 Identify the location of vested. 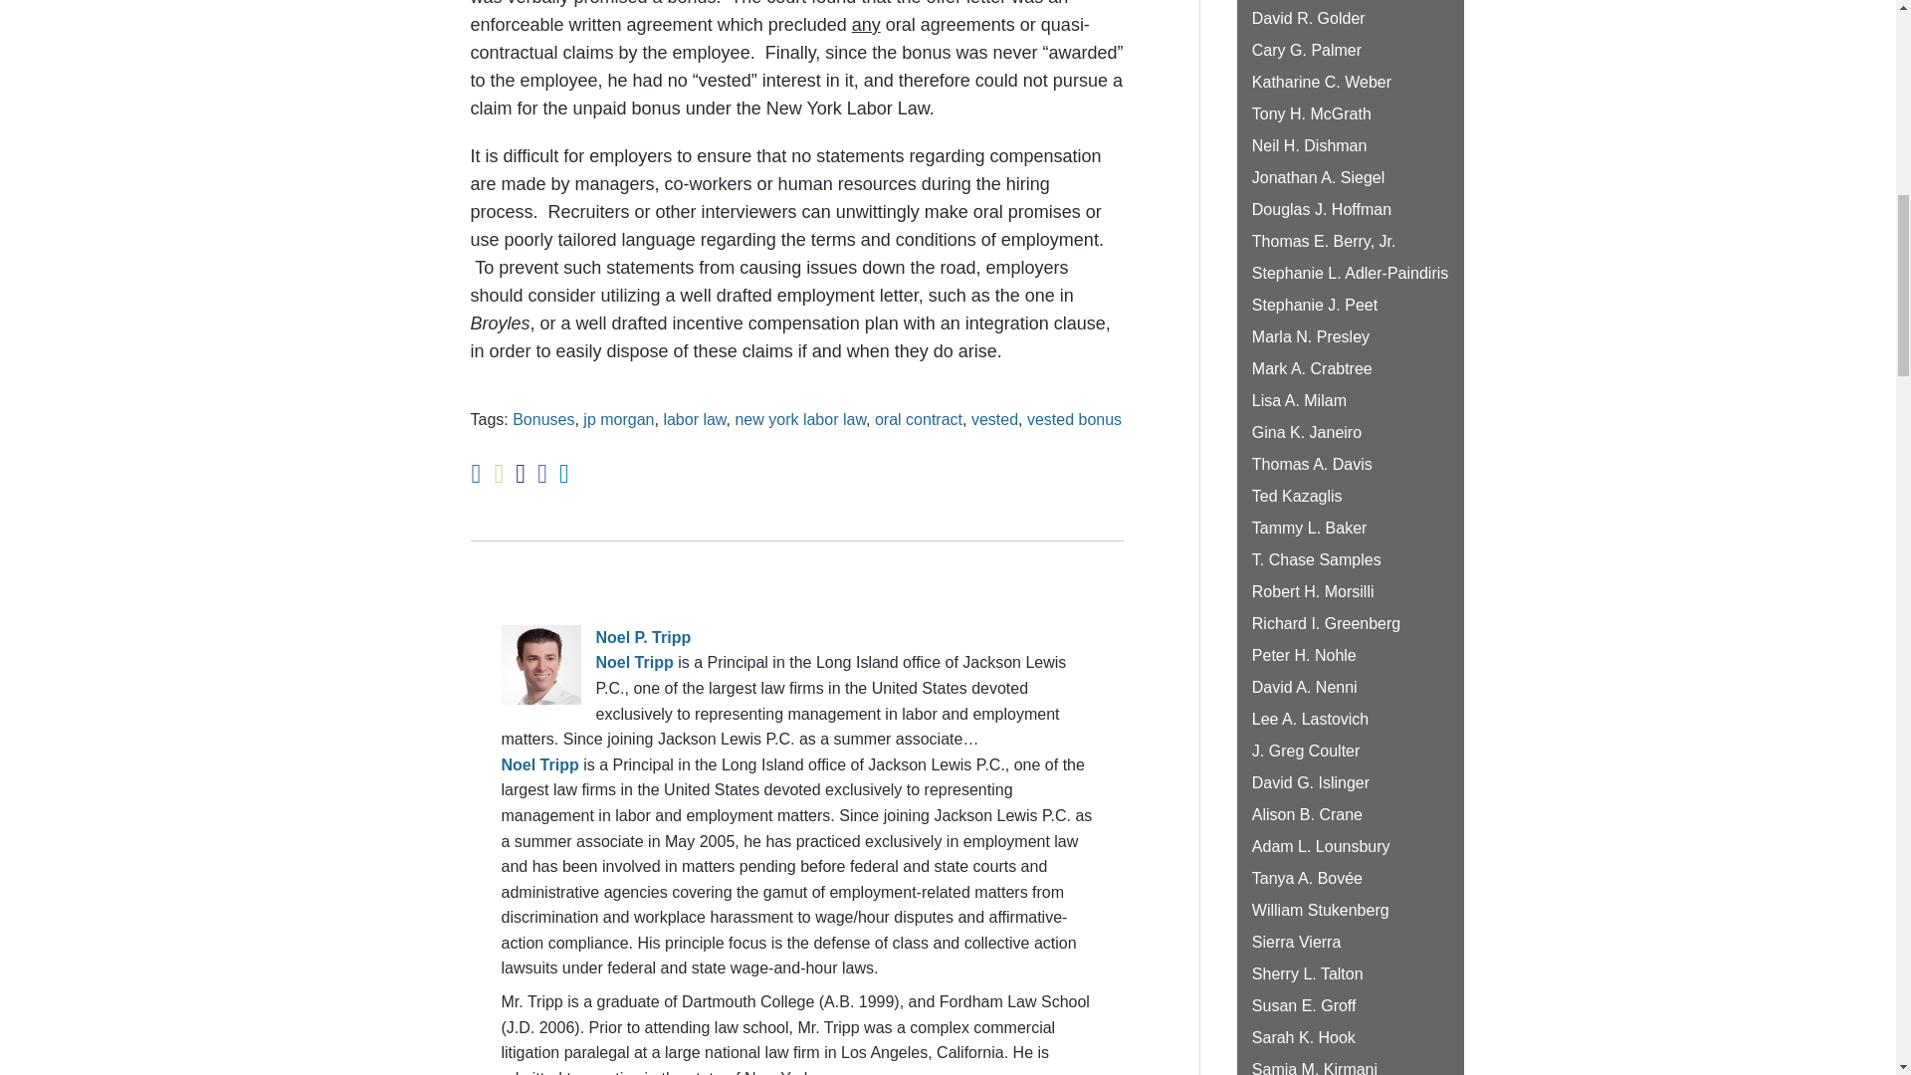
(994, 418).